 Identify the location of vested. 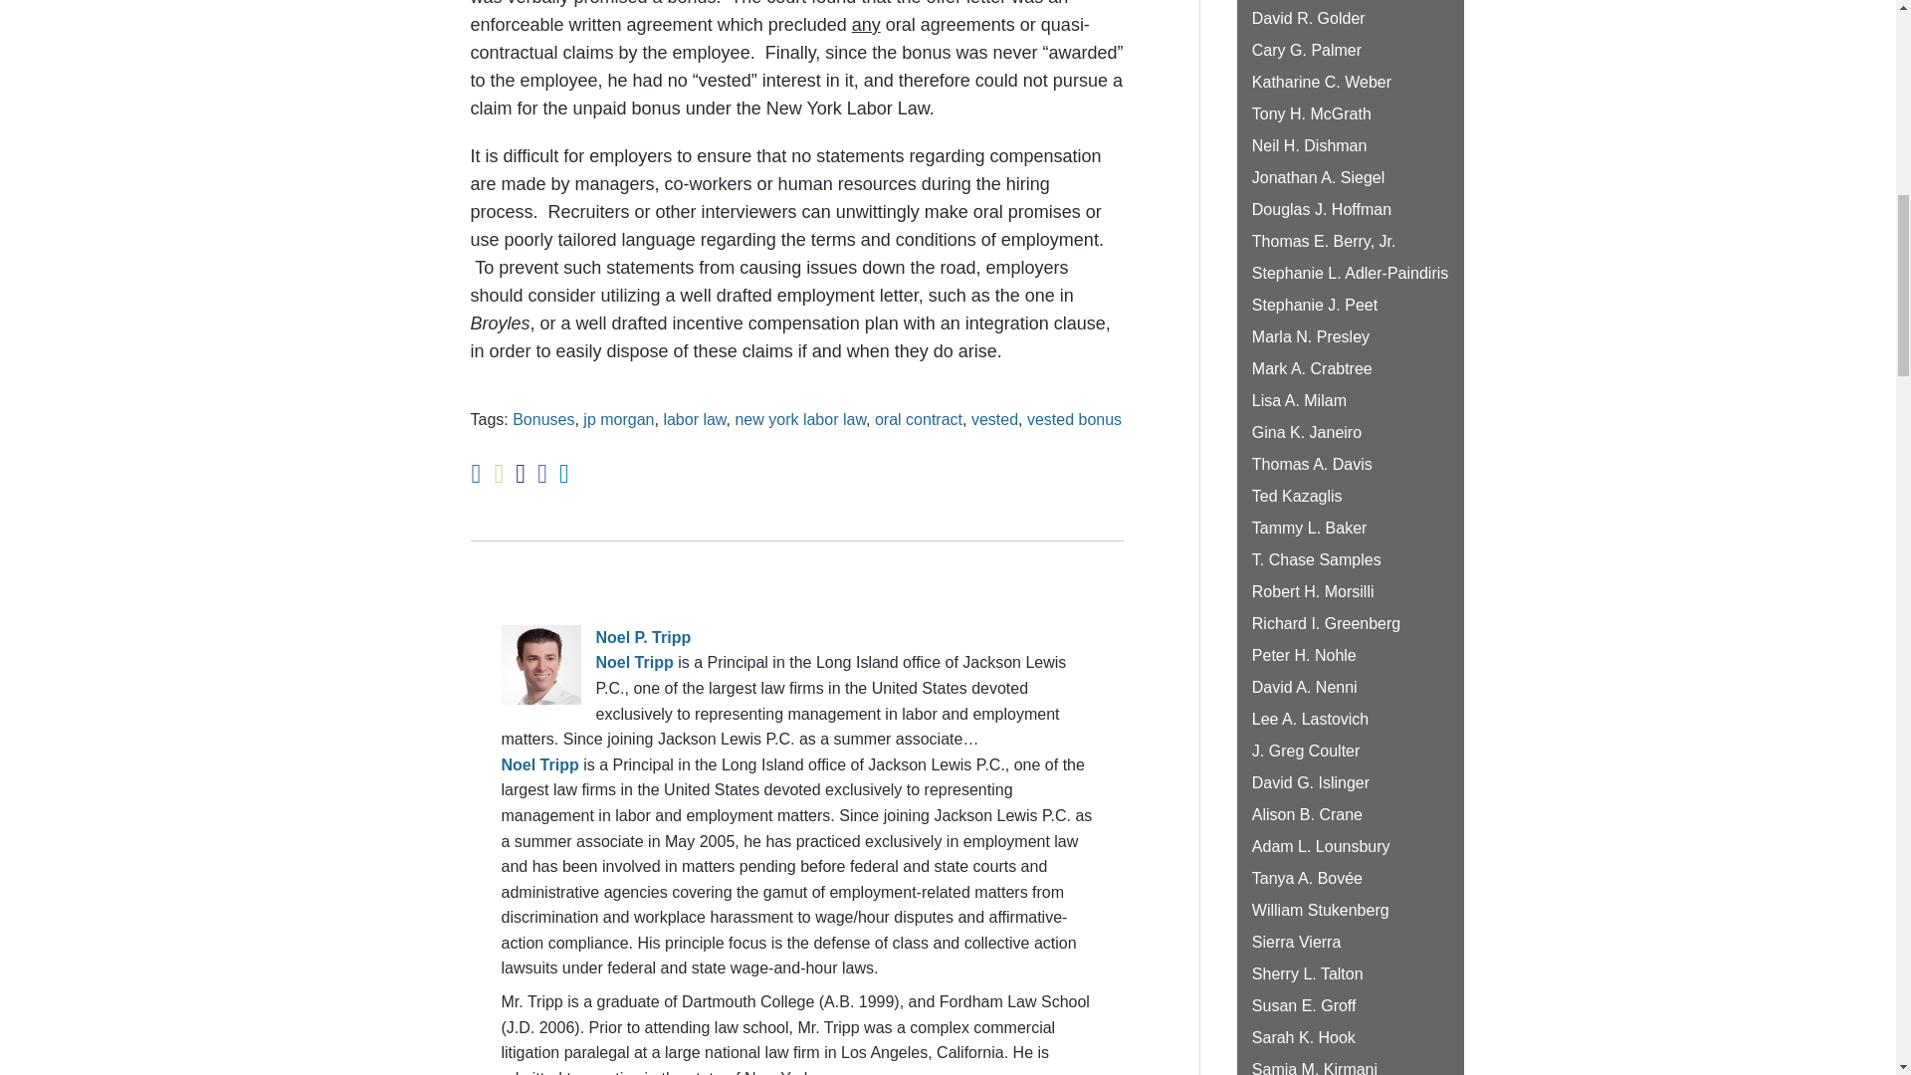
(994, 418).